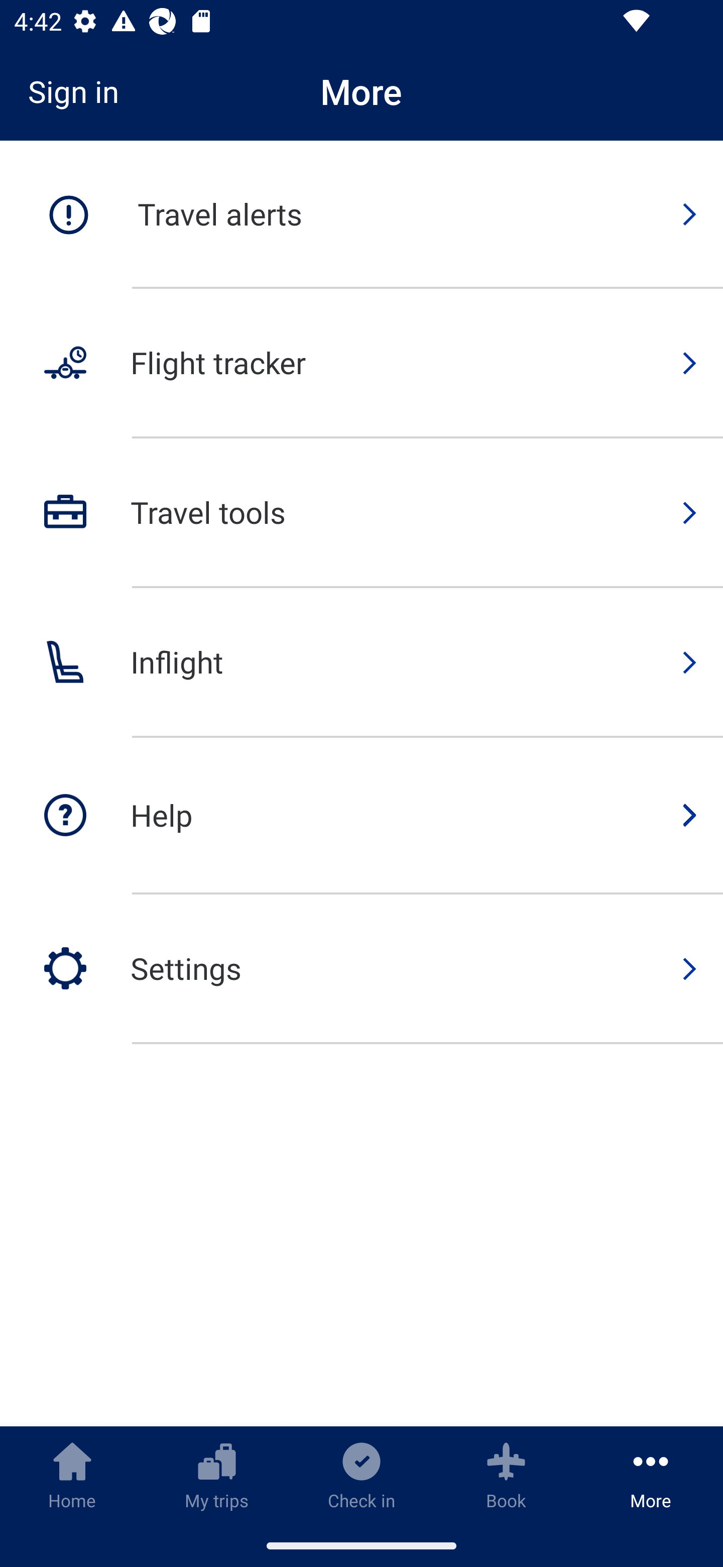  What do you see at coordinates (361, 214) in the screenshot?
I see `Travel alerts` at bounding box center [361, 214].